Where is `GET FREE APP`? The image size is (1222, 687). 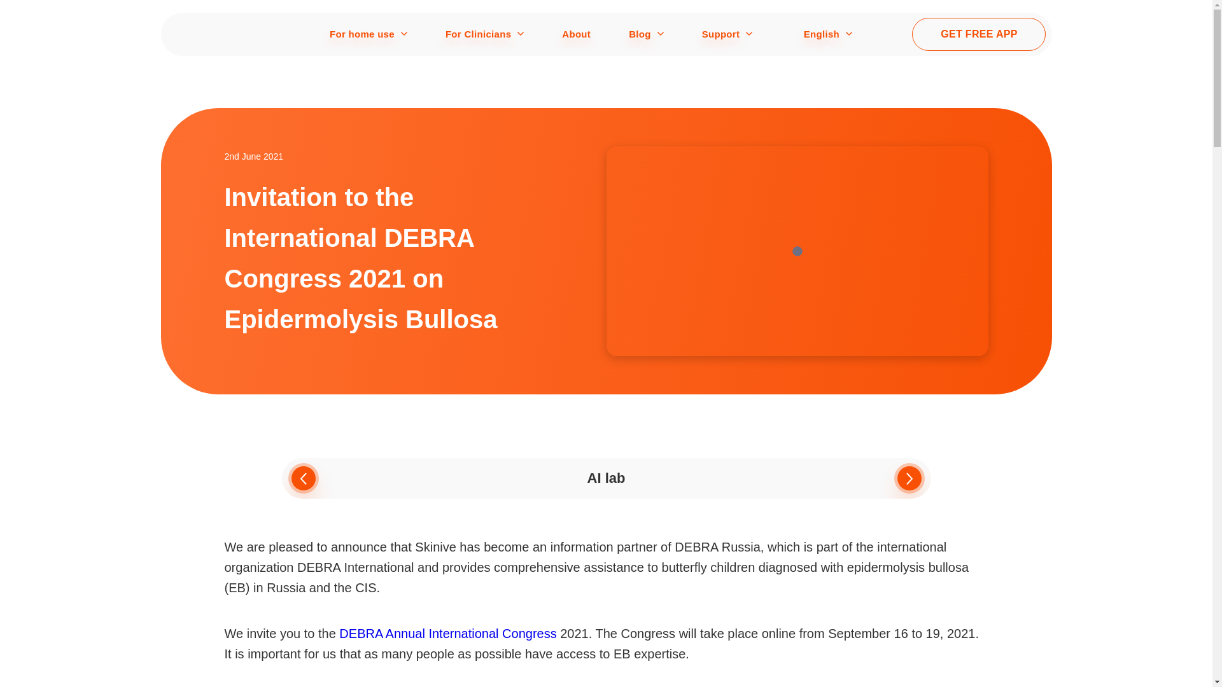 GET FREE APP is located at coordinates (979, 34).